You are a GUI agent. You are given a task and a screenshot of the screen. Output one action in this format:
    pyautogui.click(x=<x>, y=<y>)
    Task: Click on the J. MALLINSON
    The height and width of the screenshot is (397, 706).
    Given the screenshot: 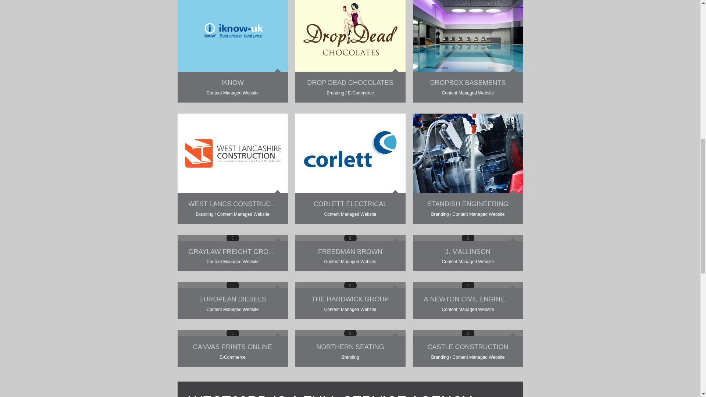 What is the action you would take?
    pyautogui.click(x=468, y=252)
    